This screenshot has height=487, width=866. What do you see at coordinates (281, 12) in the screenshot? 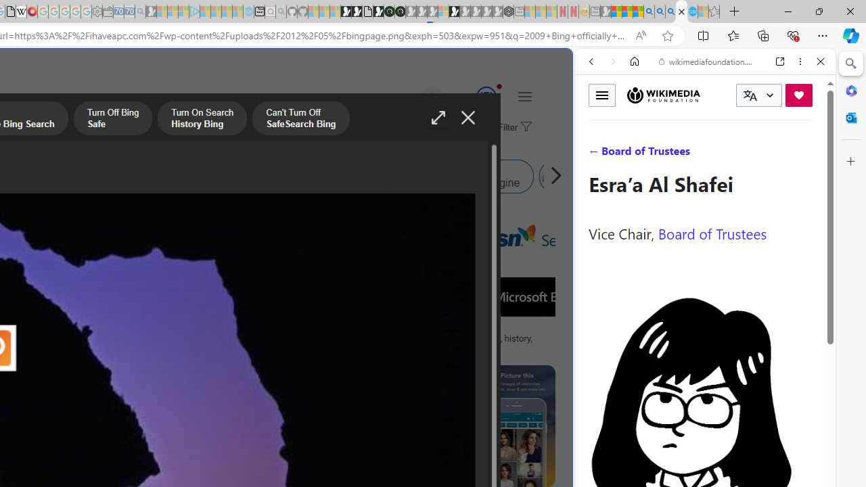
I see `github - Search - Sleeping` at bounding box center [281, 12].